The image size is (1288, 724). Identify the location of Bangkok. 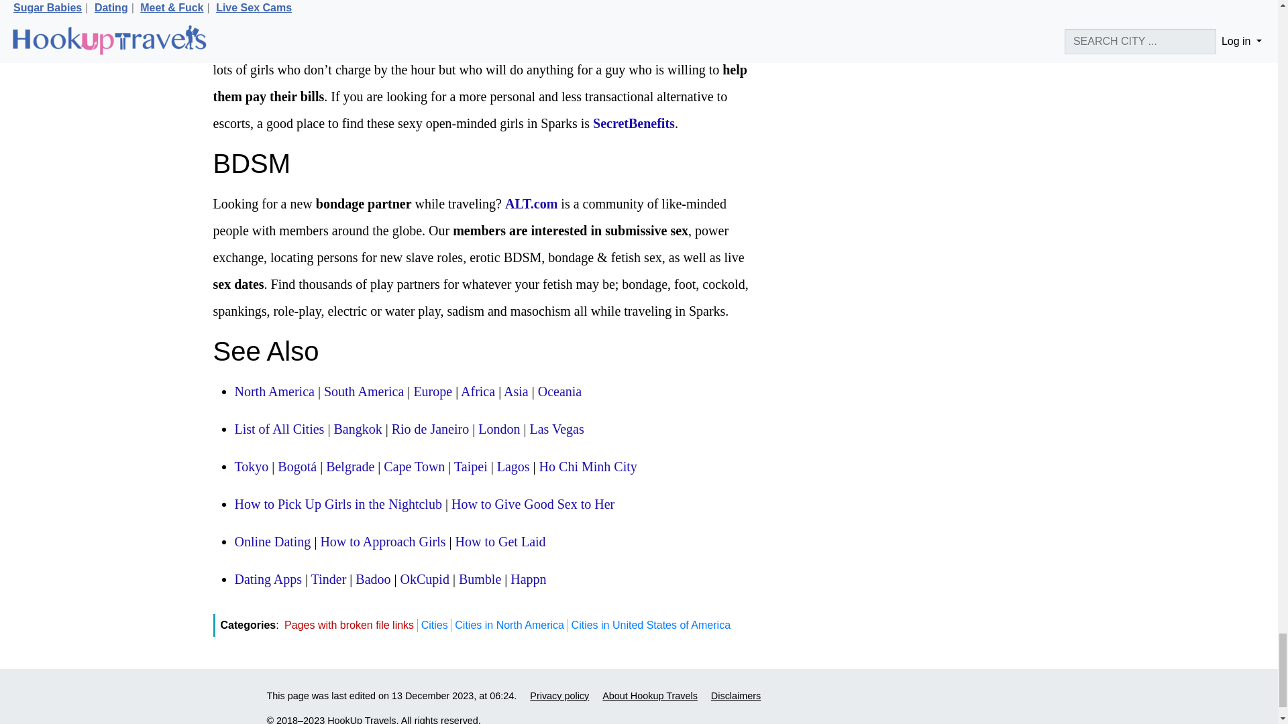
(357, 429).